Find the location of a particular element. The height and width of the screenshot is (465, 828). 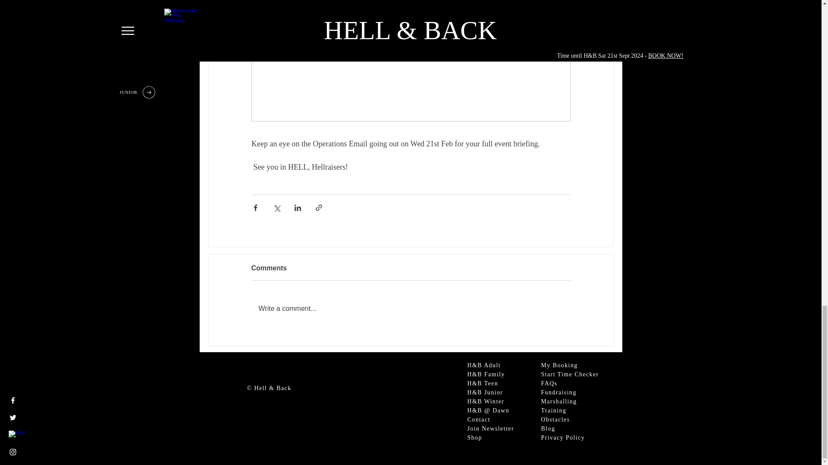

Write a comment... is located at coordinates (411, 309).